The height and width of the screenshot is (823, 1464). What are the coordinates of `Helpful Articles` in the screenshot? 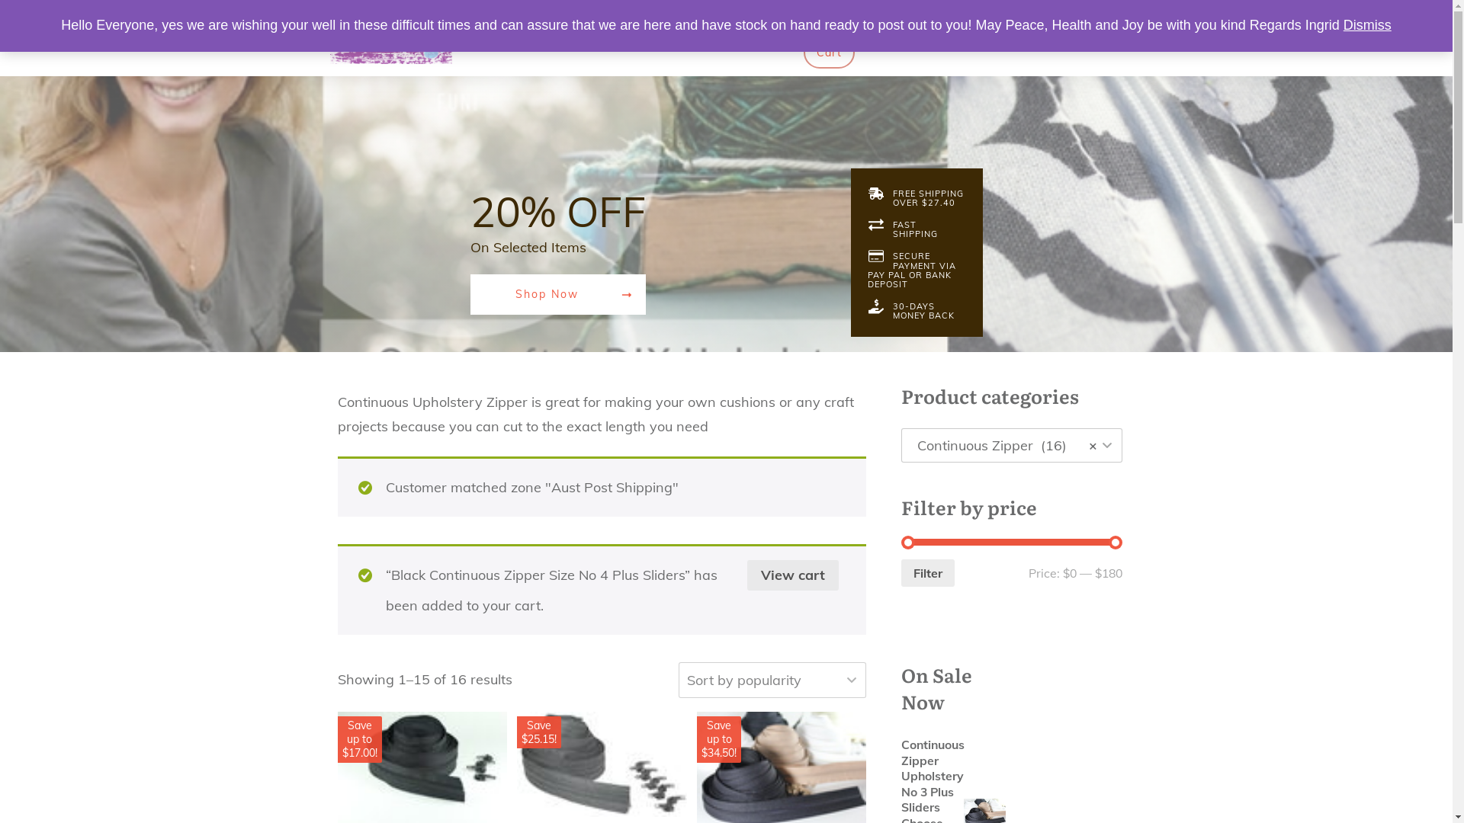 It's located at (851, 22).